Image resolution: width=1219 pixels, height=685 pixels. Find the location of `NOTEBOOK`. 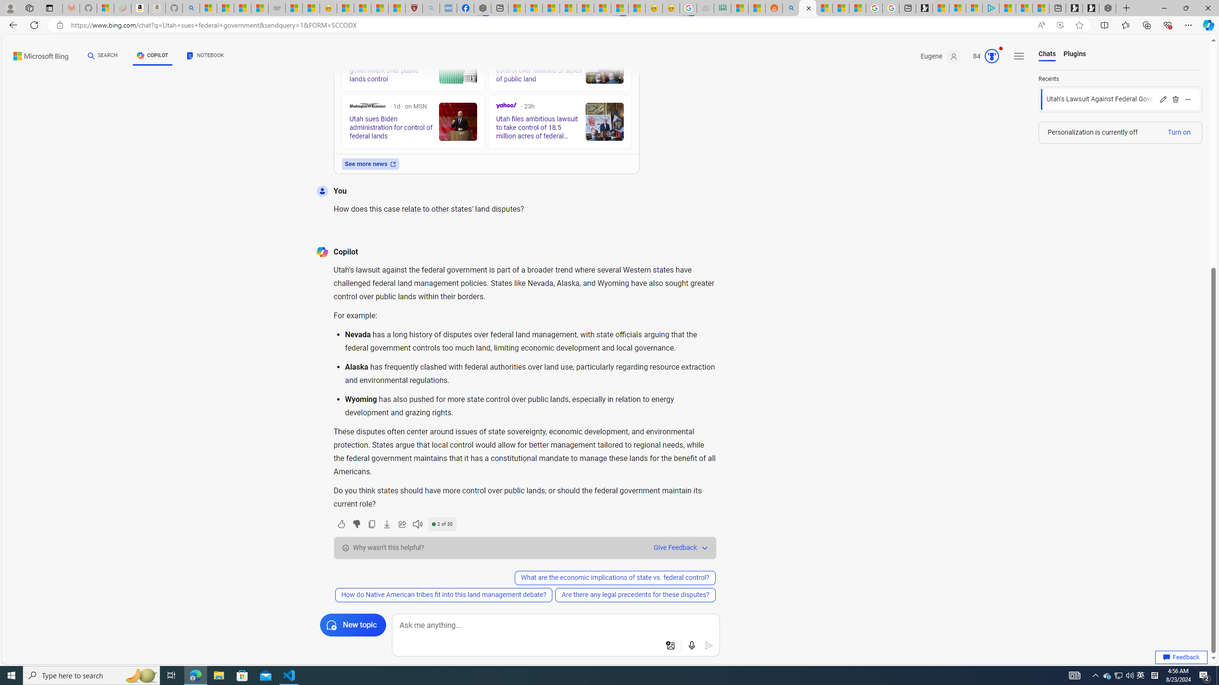

NOTEBOOK is located at coordinates (205, 57).